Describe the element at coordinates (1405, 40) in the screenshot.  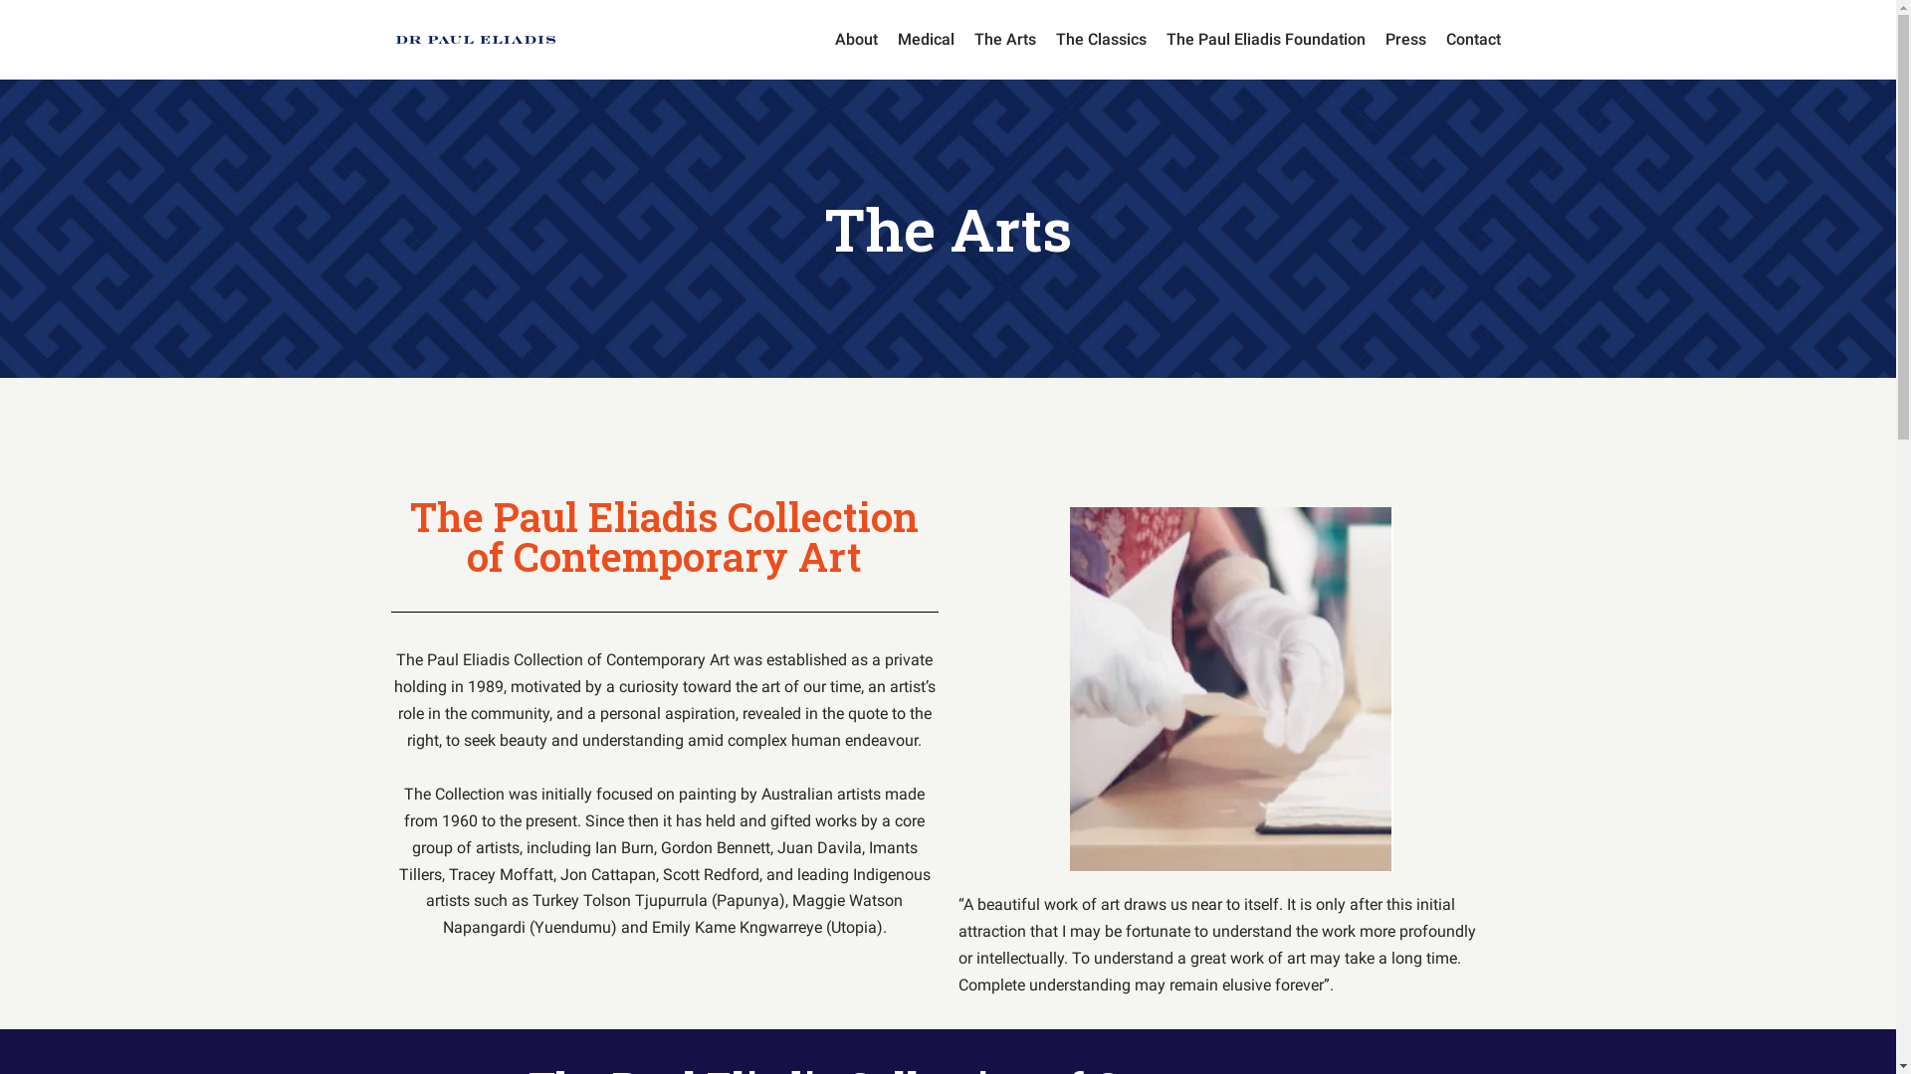
I see `Press` at that location.